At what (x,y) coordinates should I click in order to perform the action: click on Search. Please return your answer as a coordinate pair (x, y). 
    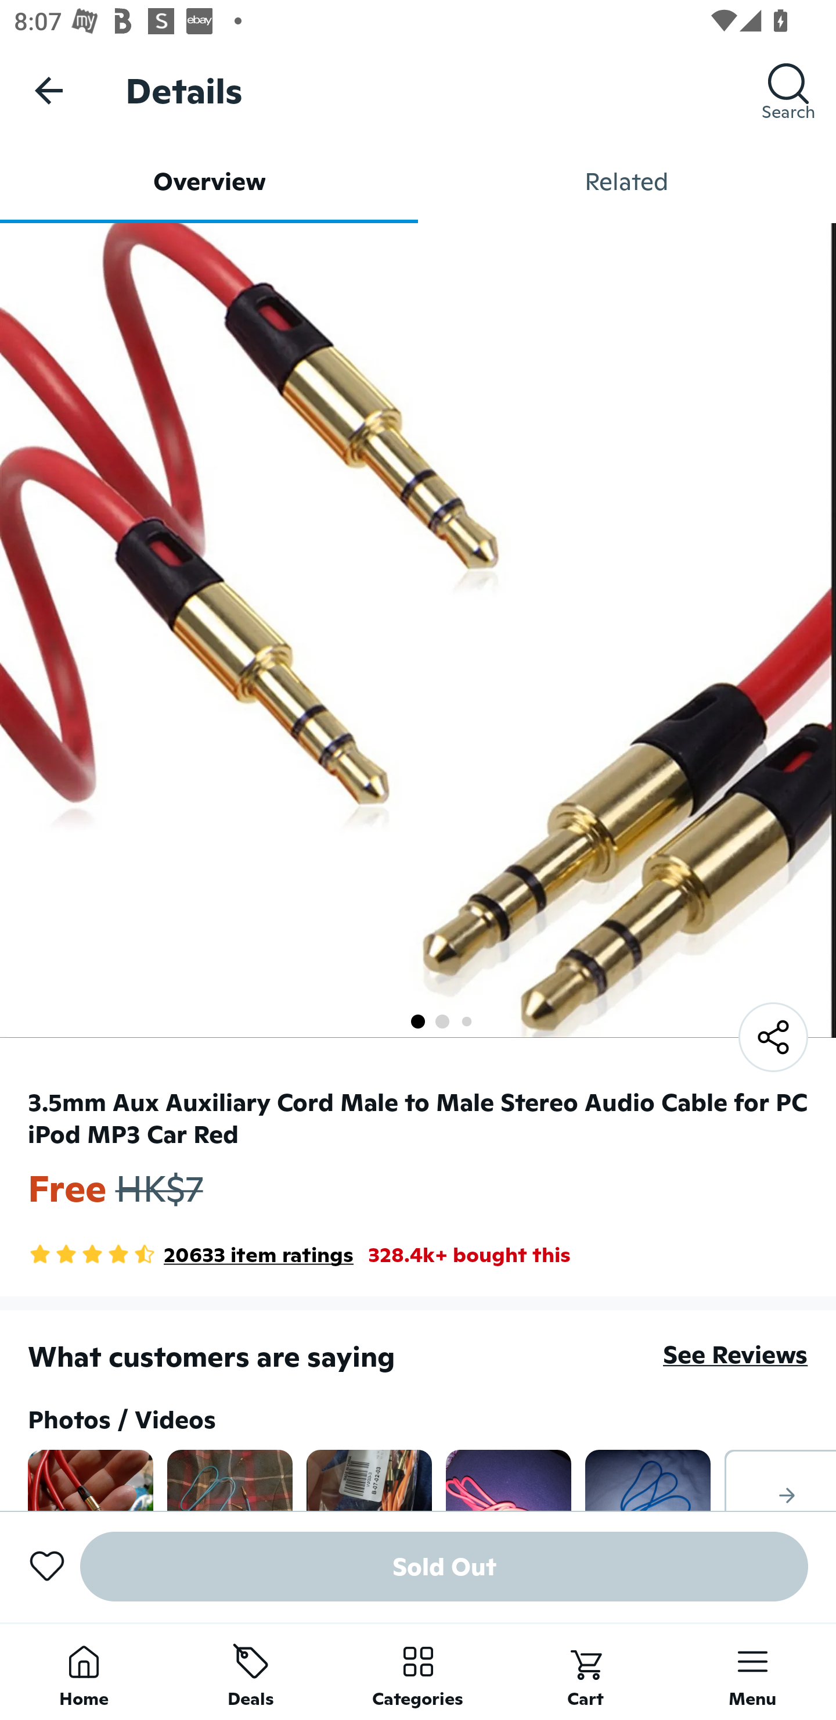
    Looking at the image, I should click on (788, 90).